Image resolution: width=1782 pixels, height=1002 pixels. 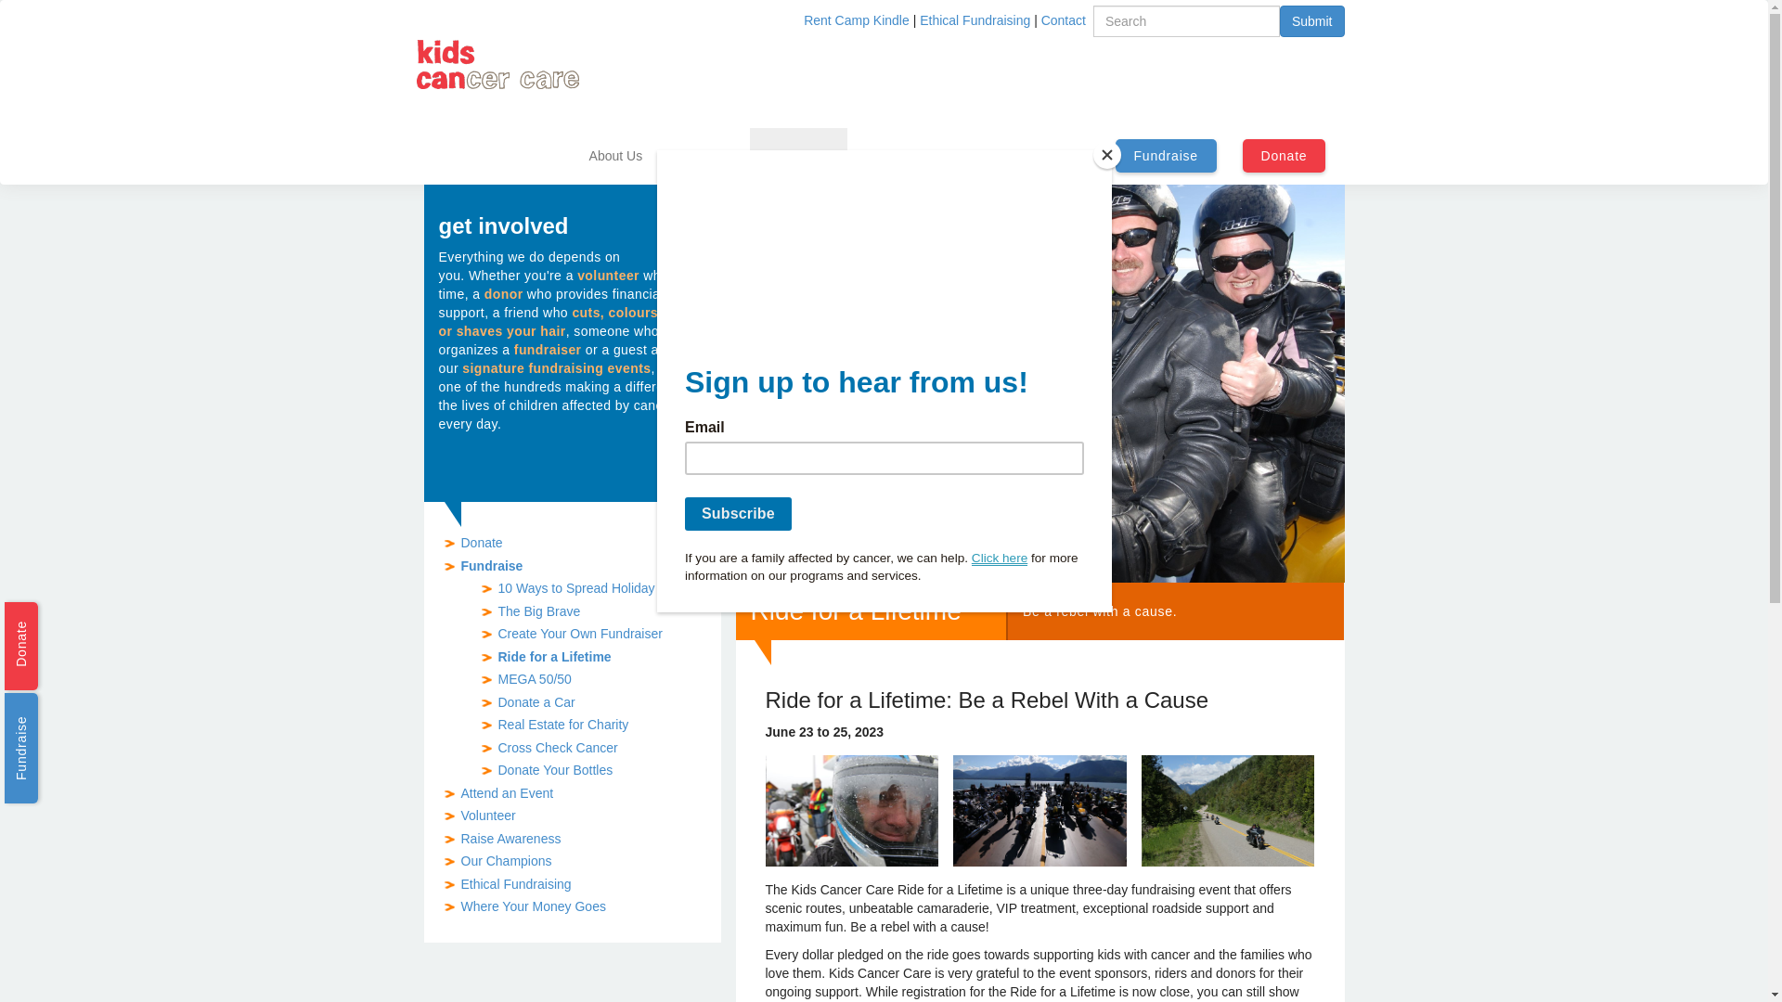 I want to click on 10 Ways to Spread Holiday Cheer, so click(x=596, y=588).